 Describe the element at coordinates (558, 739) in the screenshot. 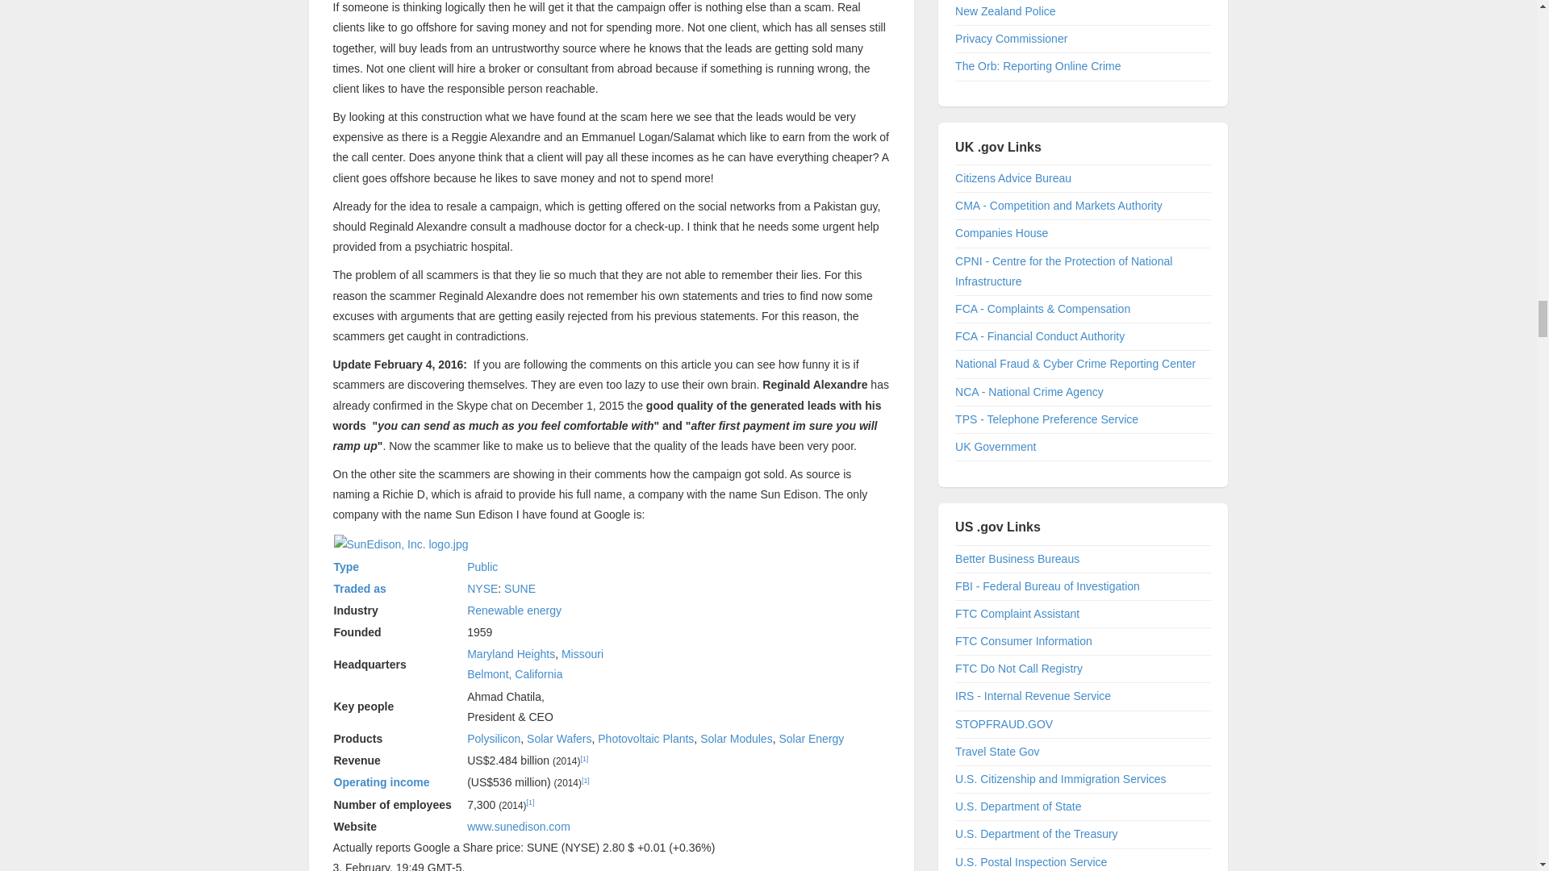

I see `Solar wafer` at that location.